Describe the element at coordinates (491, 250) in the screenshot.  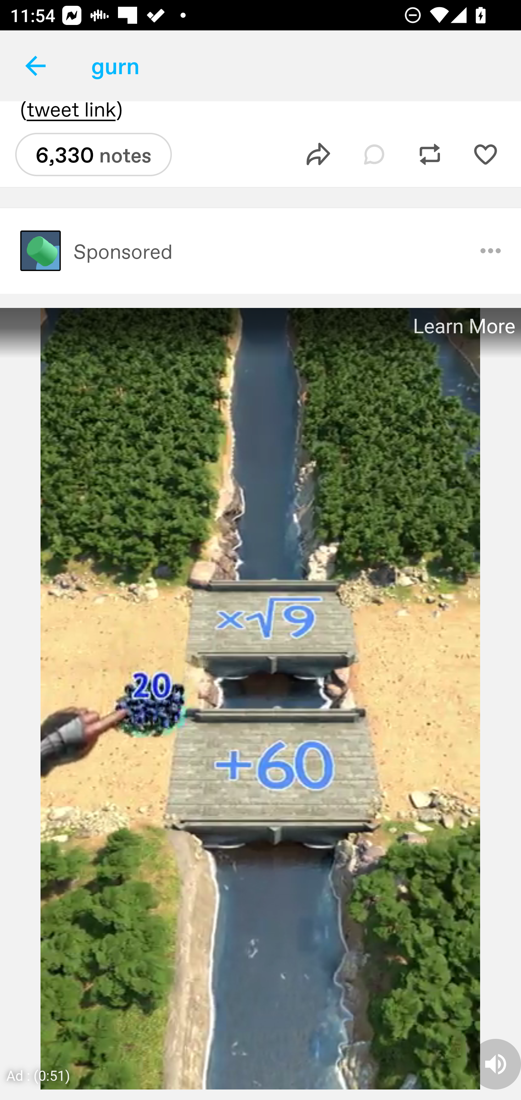
I see `Why do I see this ad?` at that location.